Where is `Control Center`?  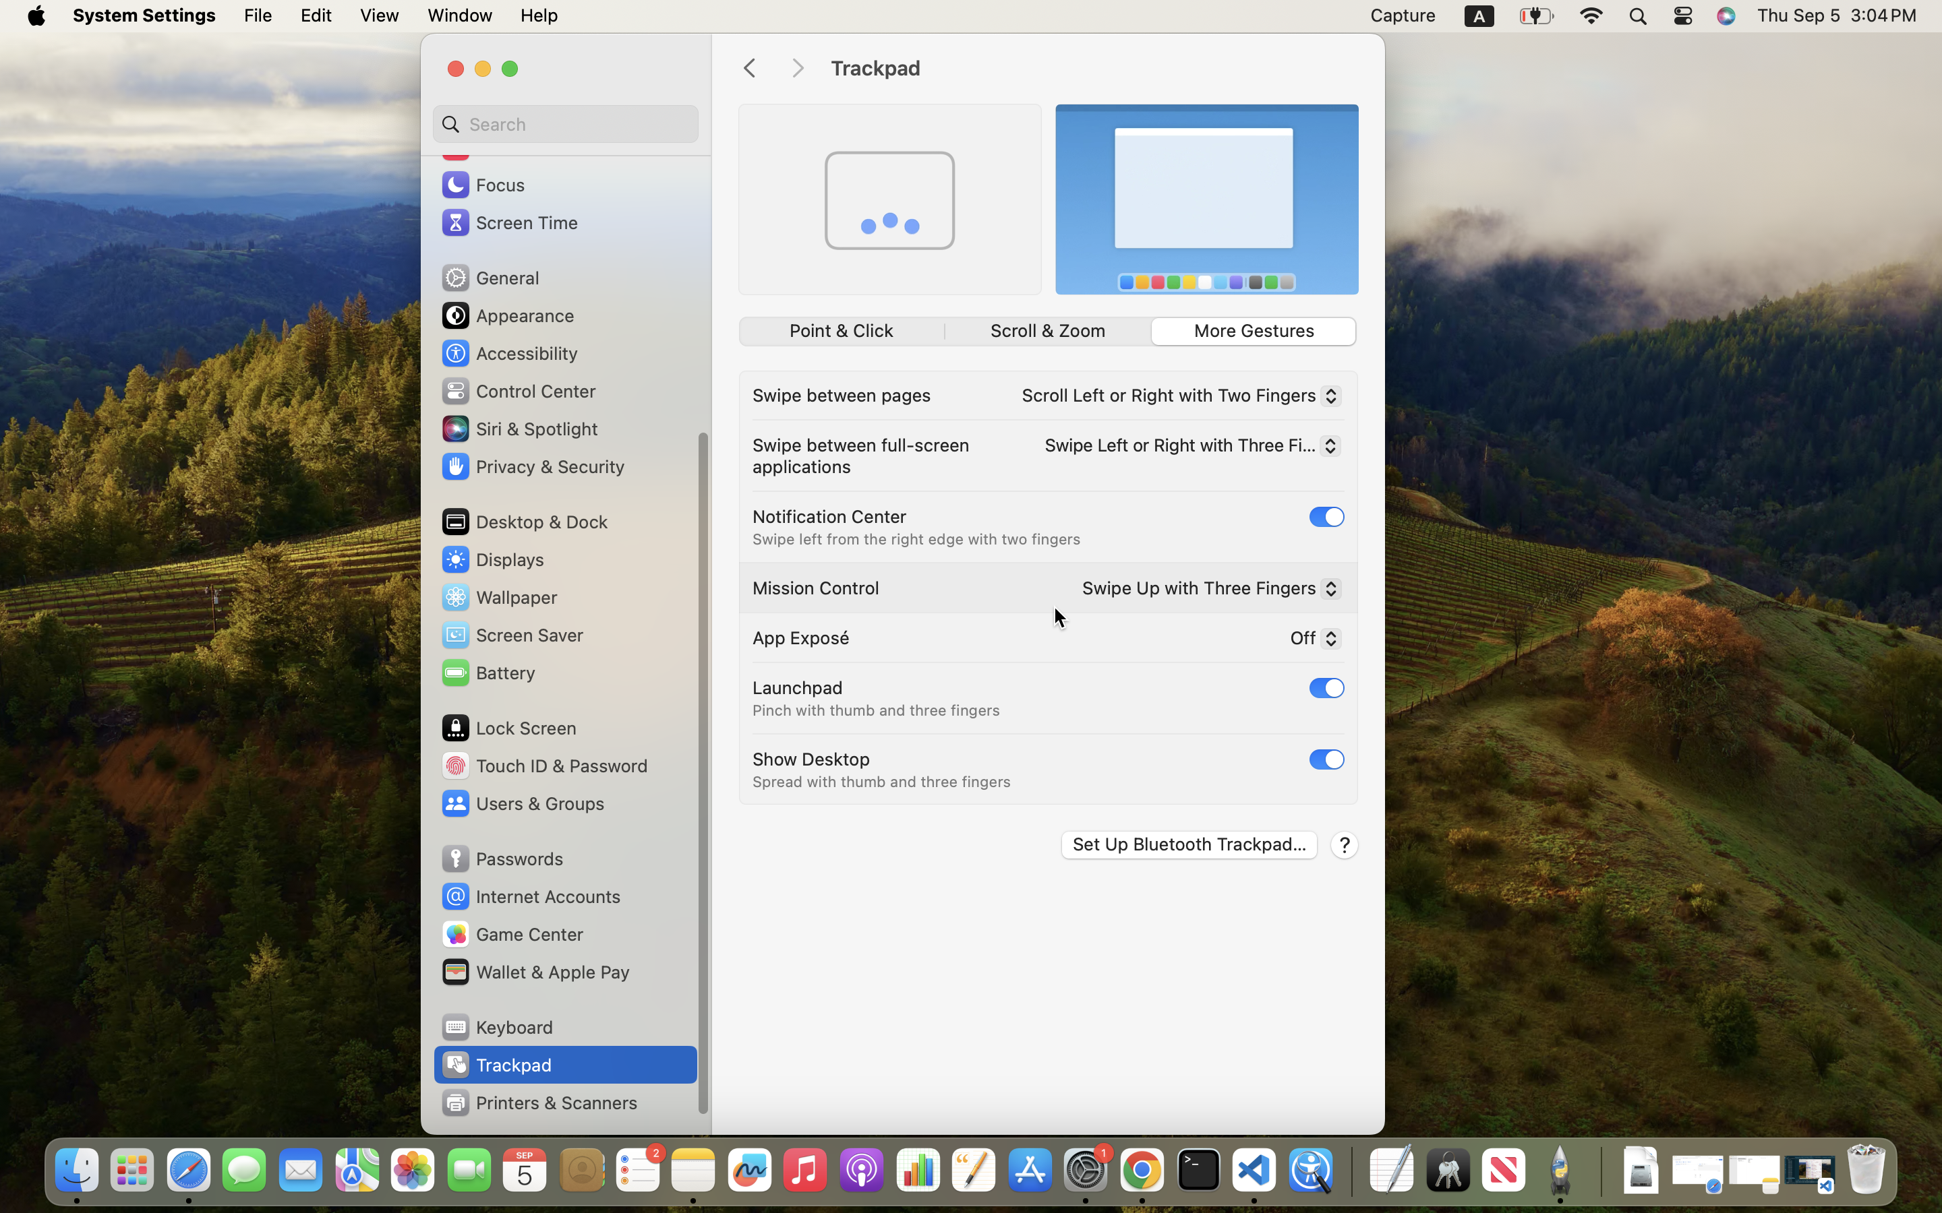 Control Center is located at coordinates (518, 391).